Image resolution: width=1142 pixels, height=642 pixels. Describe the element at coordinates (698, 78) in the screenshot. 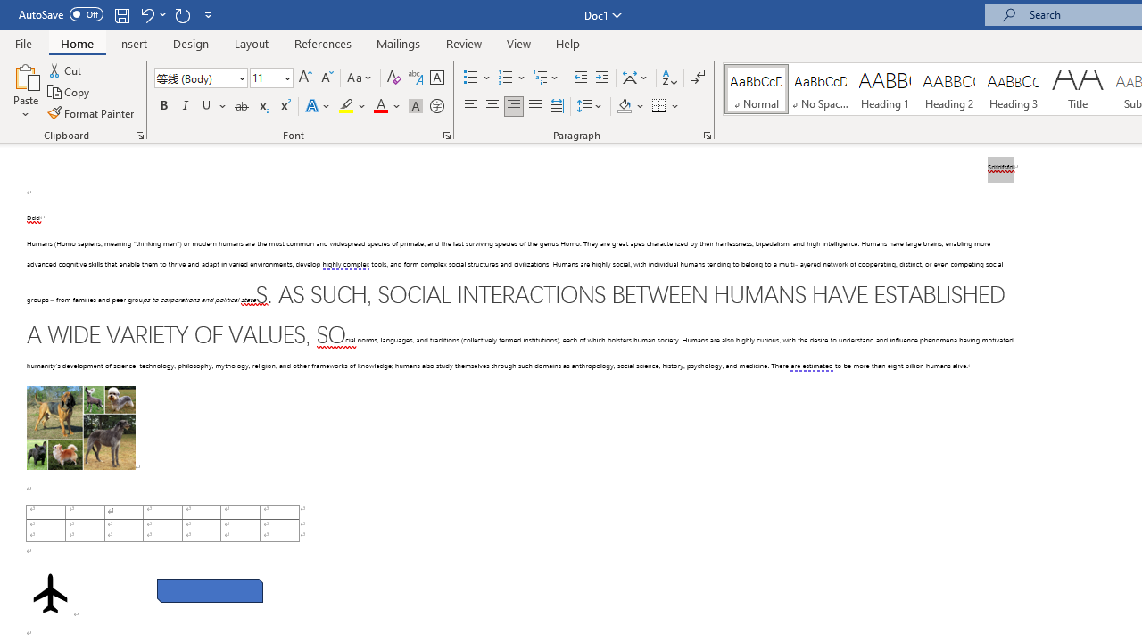

I see `Show/Hide Editing Marks` at that location.